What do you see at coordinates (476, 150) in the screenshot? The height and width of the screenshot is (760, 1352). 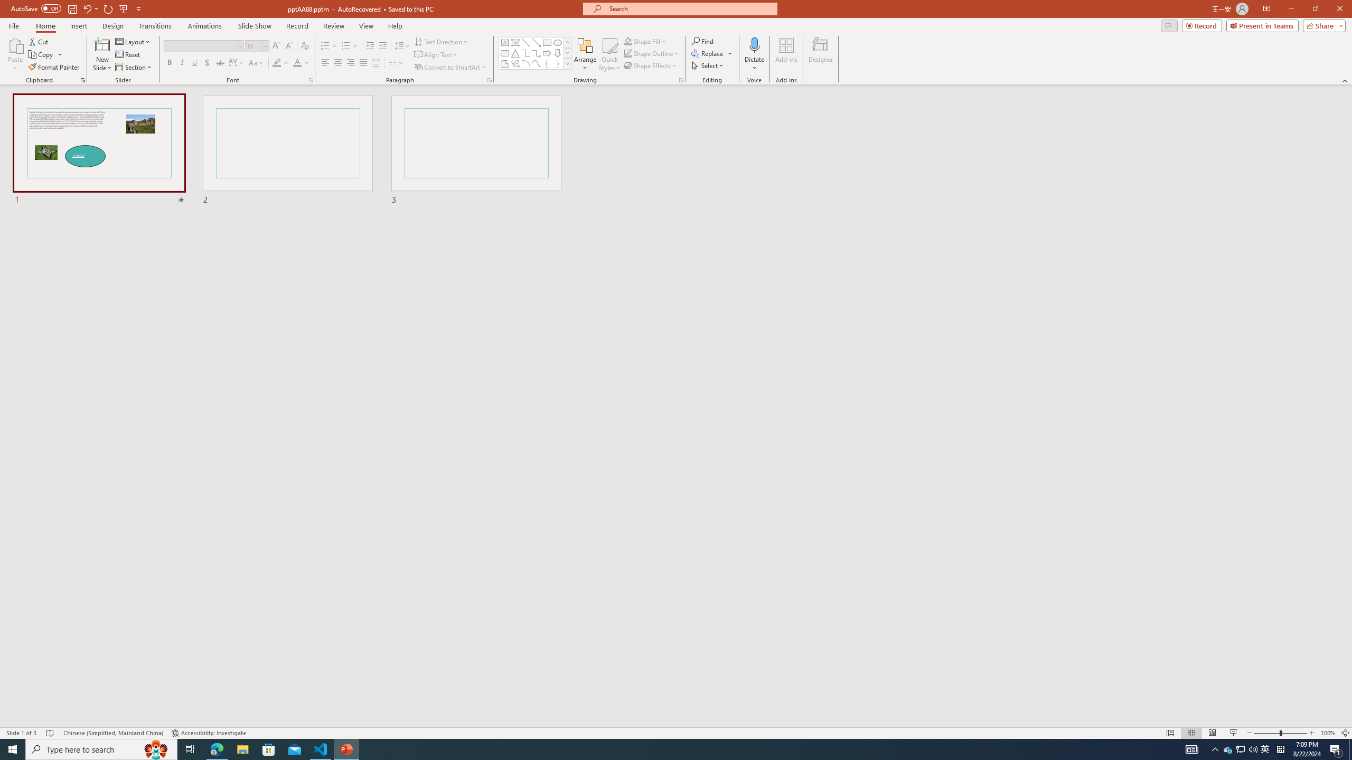 I see `Slide` at bounding box center [476, 150].